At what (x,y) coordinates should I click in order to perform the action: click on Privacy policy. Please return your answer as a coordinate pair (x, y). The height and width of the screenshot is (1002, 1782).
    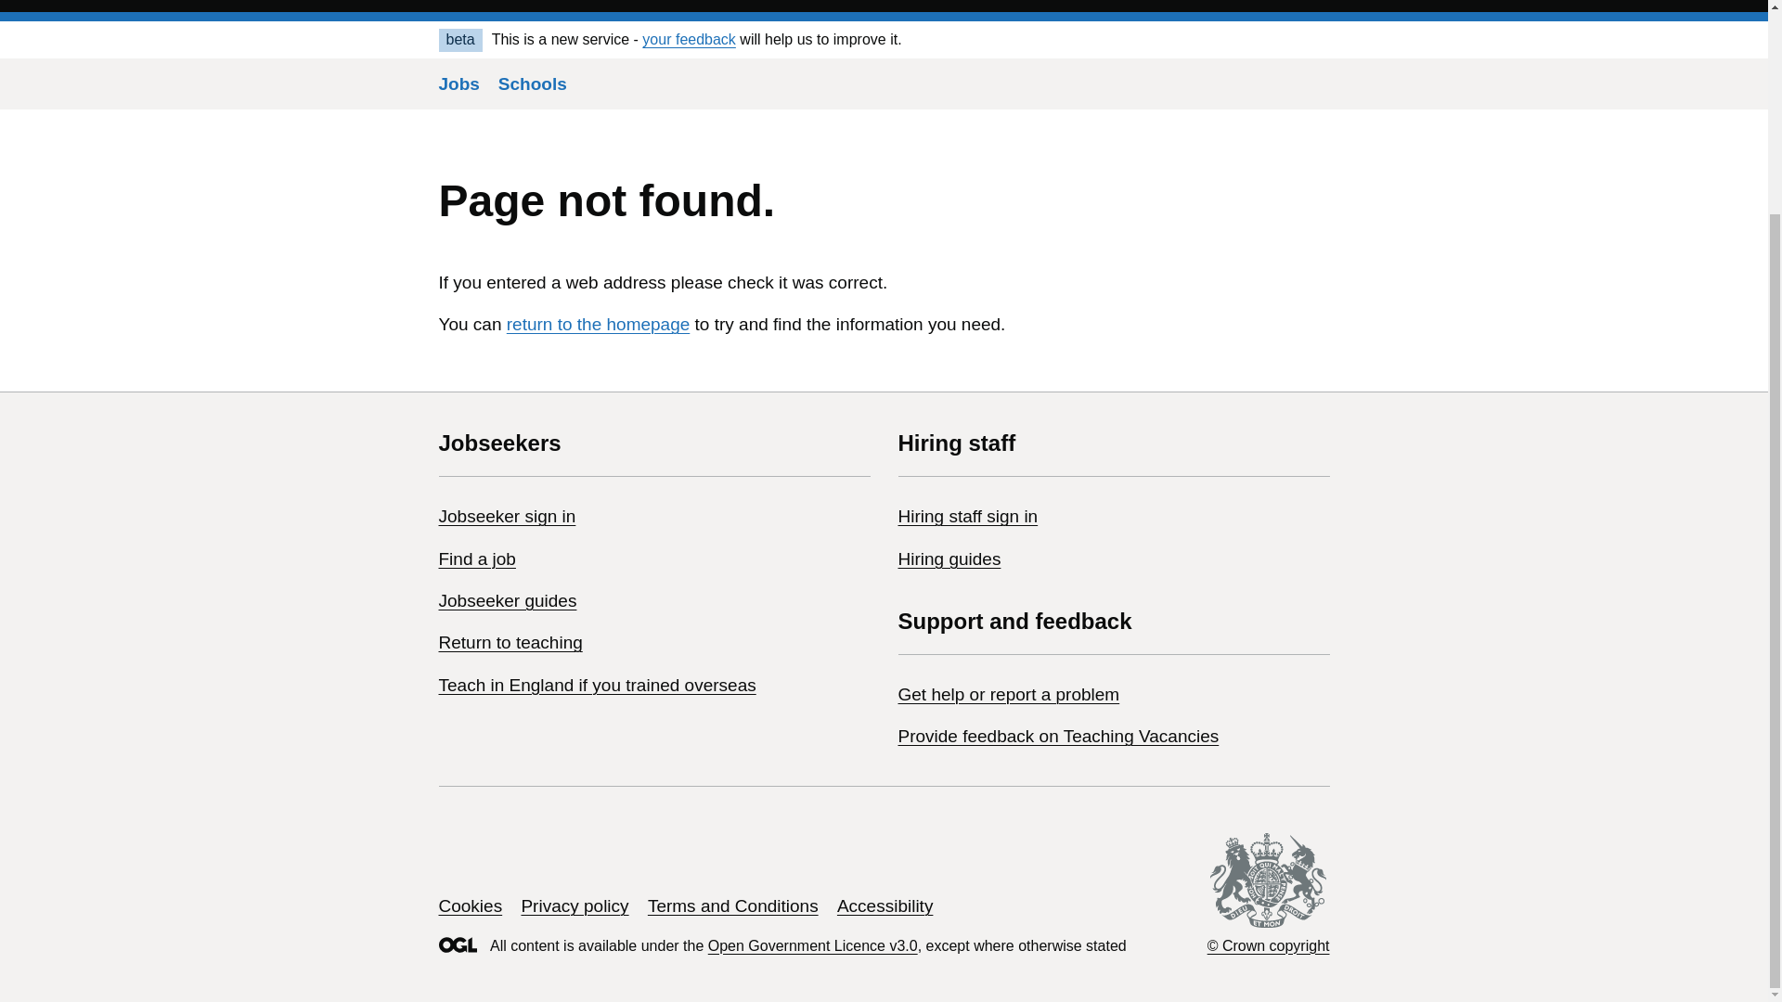
    Looking at the image, I should click on (574, 906).